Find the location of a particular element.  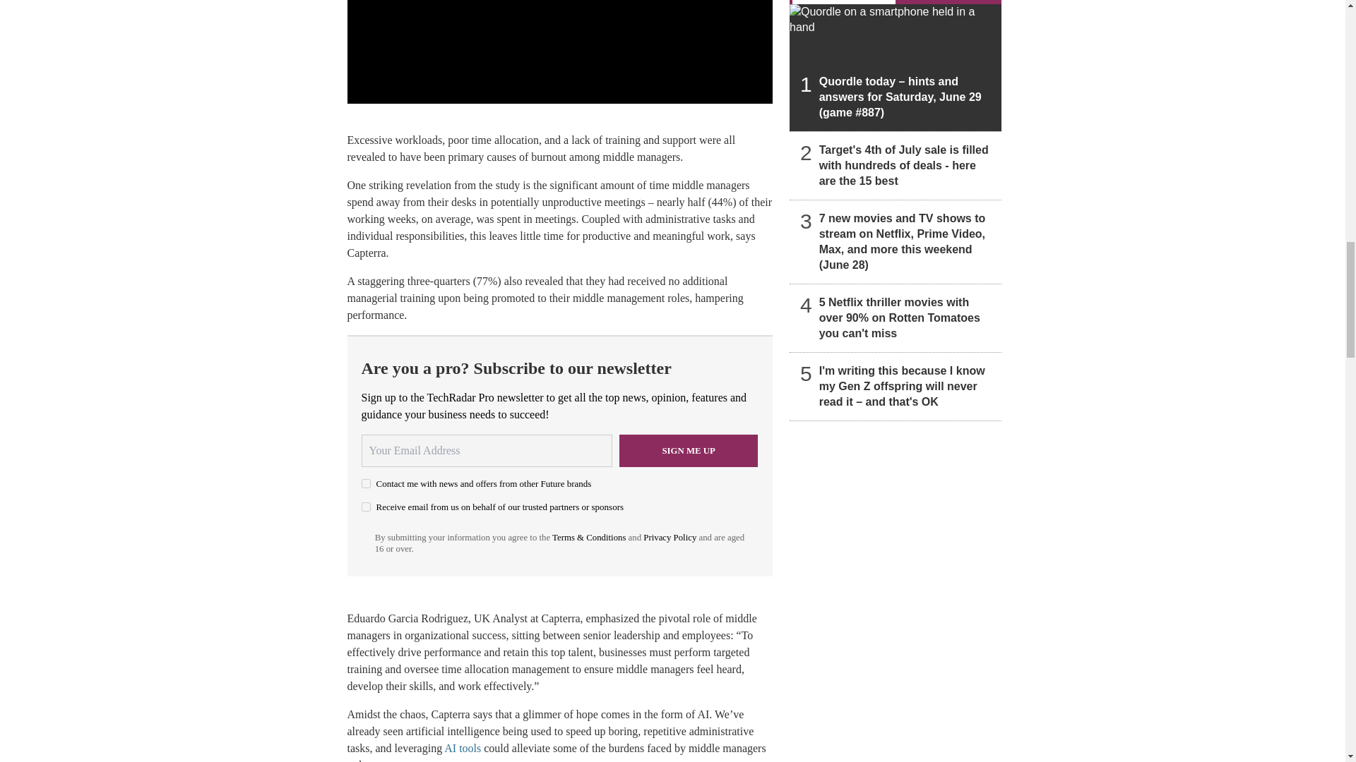

on is located at coordinates (366, 484).